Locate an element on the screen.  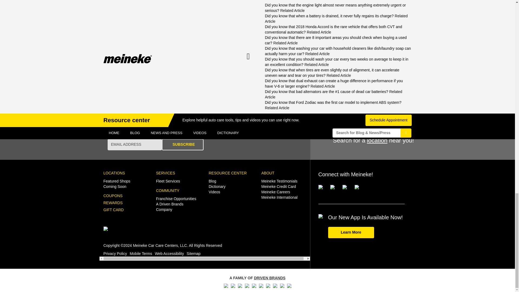
Go to Ask an Expert category is located at coordinates (331, 85).